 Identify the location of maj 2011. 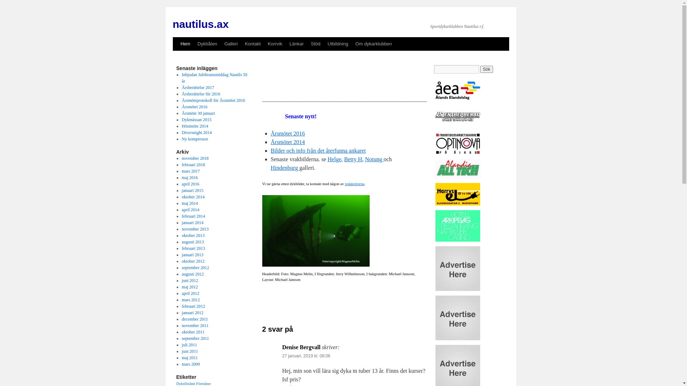
(190, 358).